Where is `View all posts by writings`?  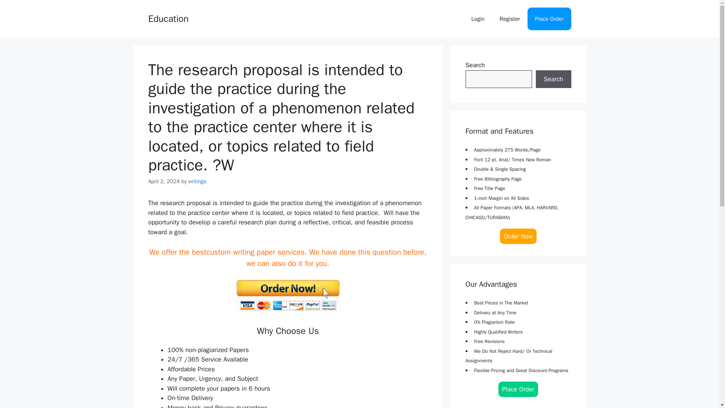 View all posts by writings is located at coordinates (197, 181).